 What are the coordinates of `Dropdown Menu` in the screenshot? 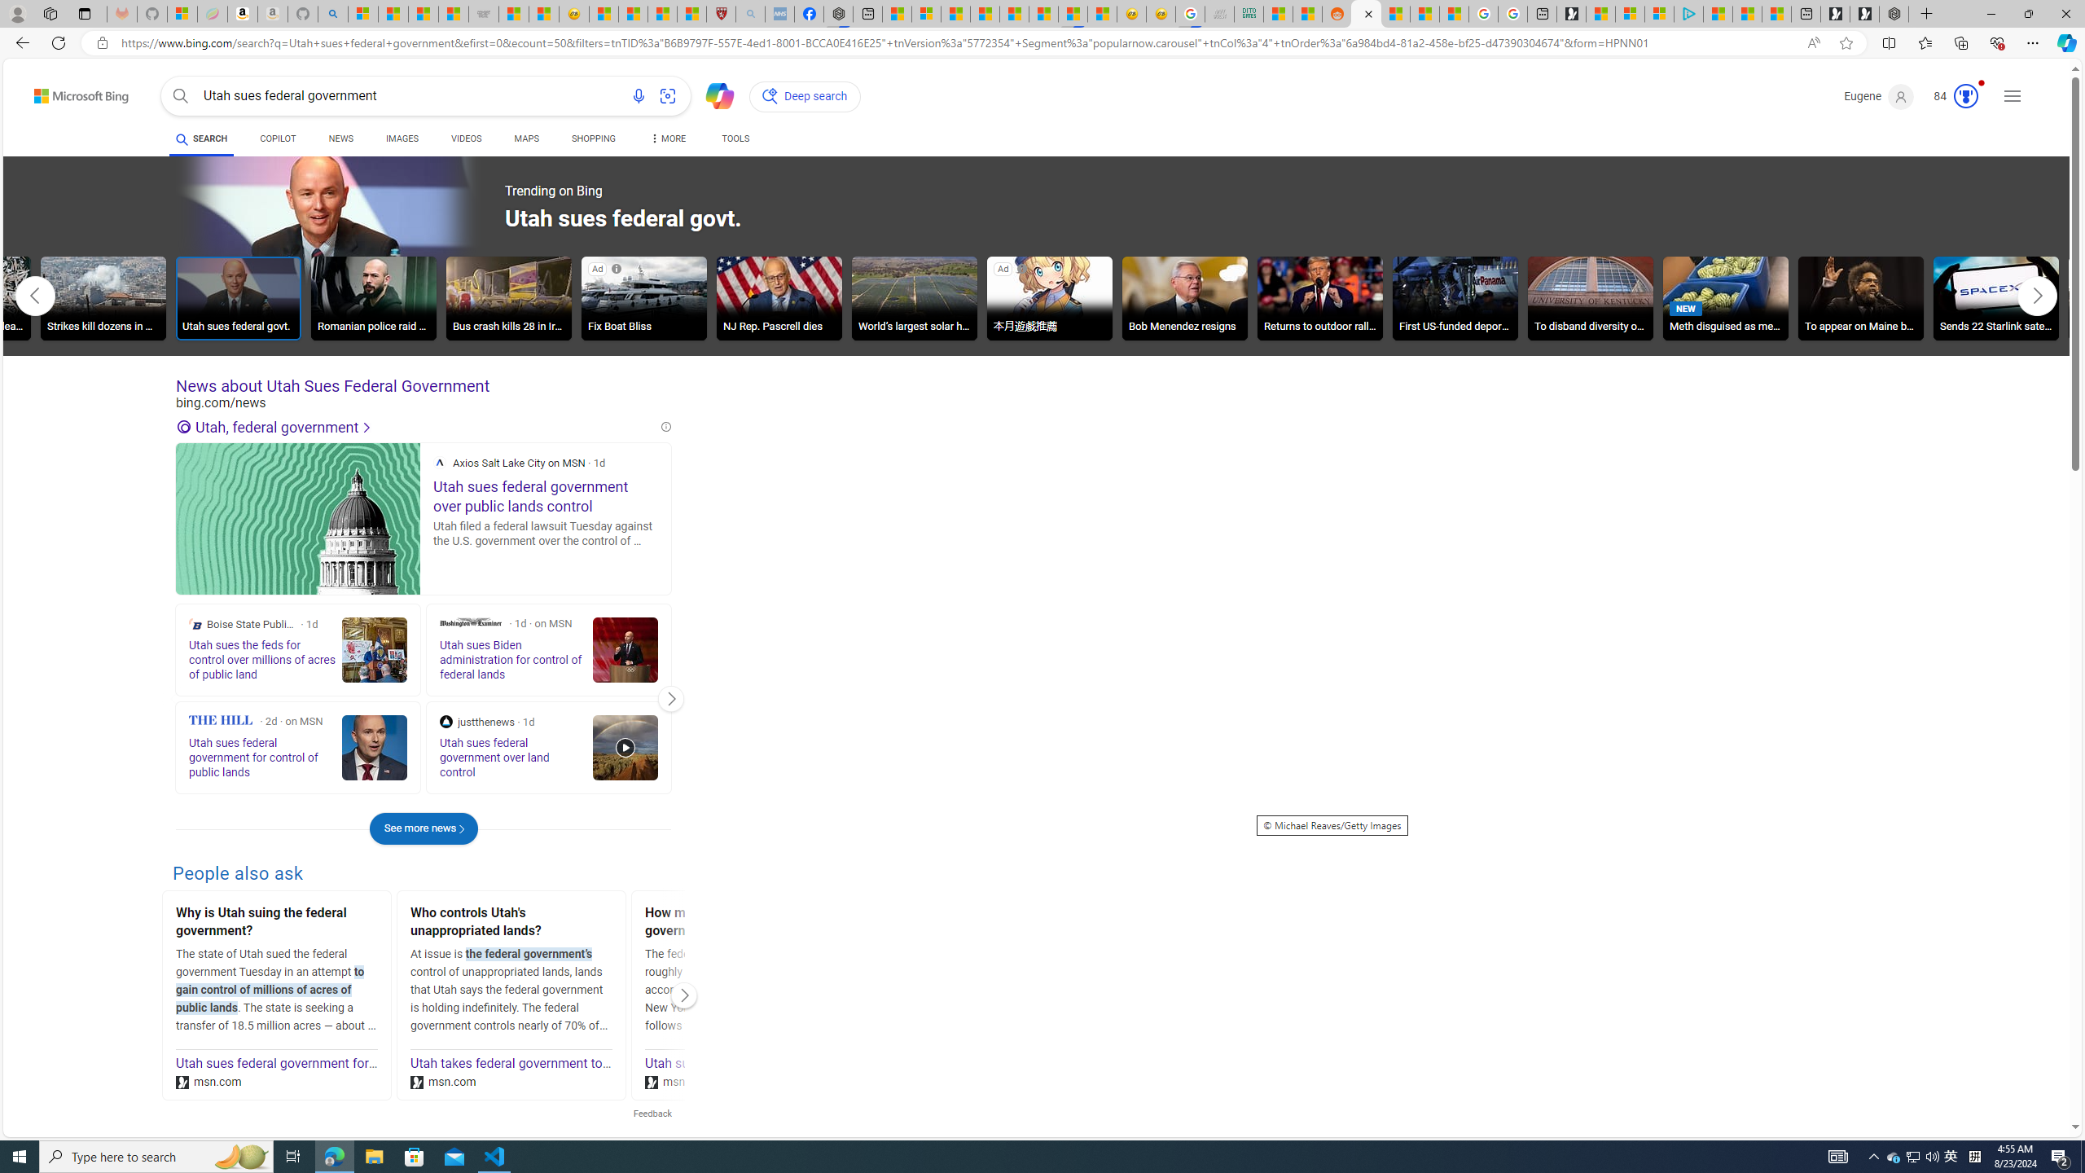 It's located at (666, 138).